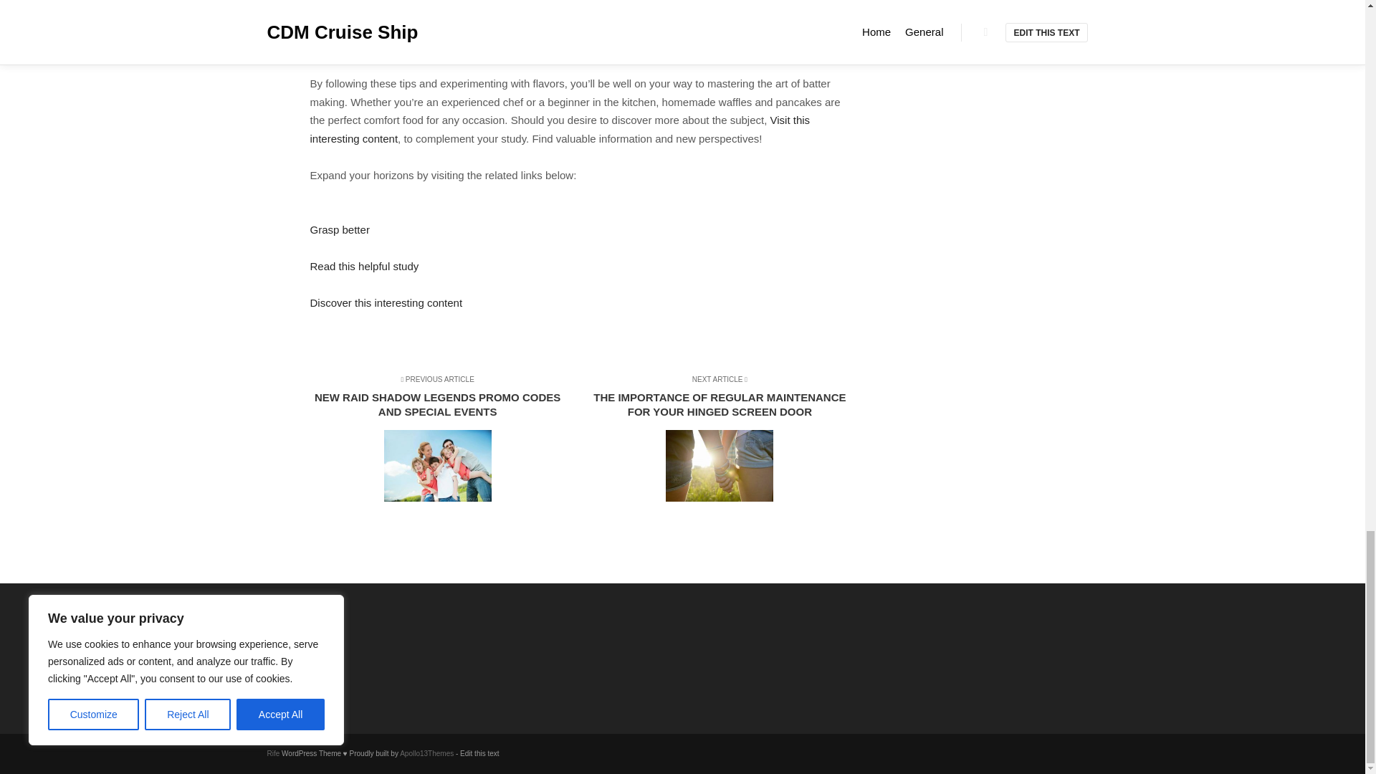 The height and width of the screenshot is (774, 1376). What do you see at coordinates (364, 266) in the screenshot?
I see `Read this helpful study` at bounding box center [364, 266].